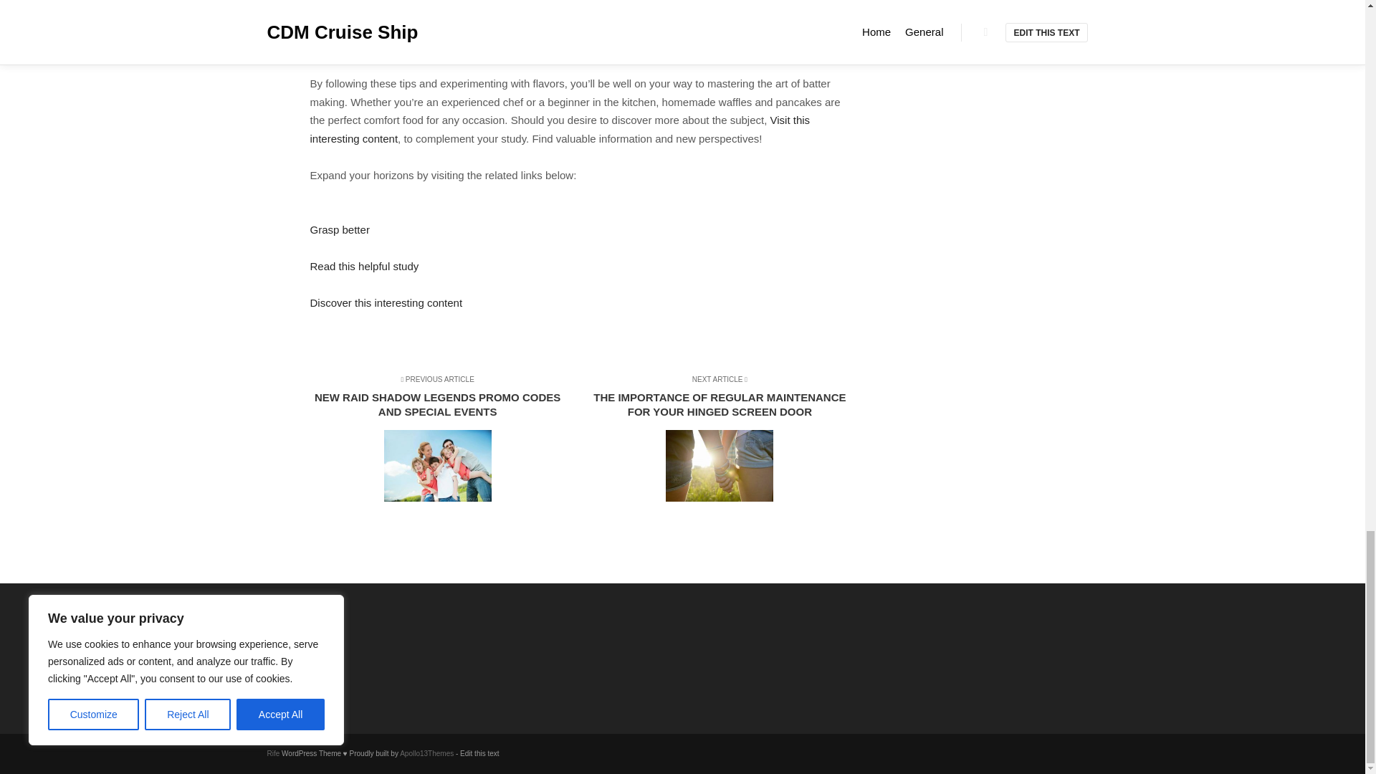 The height and width of the screenshot is (774, 1376). What do you see at coordinates (364, 266) in the screenshot?
I see `Read this helpful study` at bounding box center [364, 266].